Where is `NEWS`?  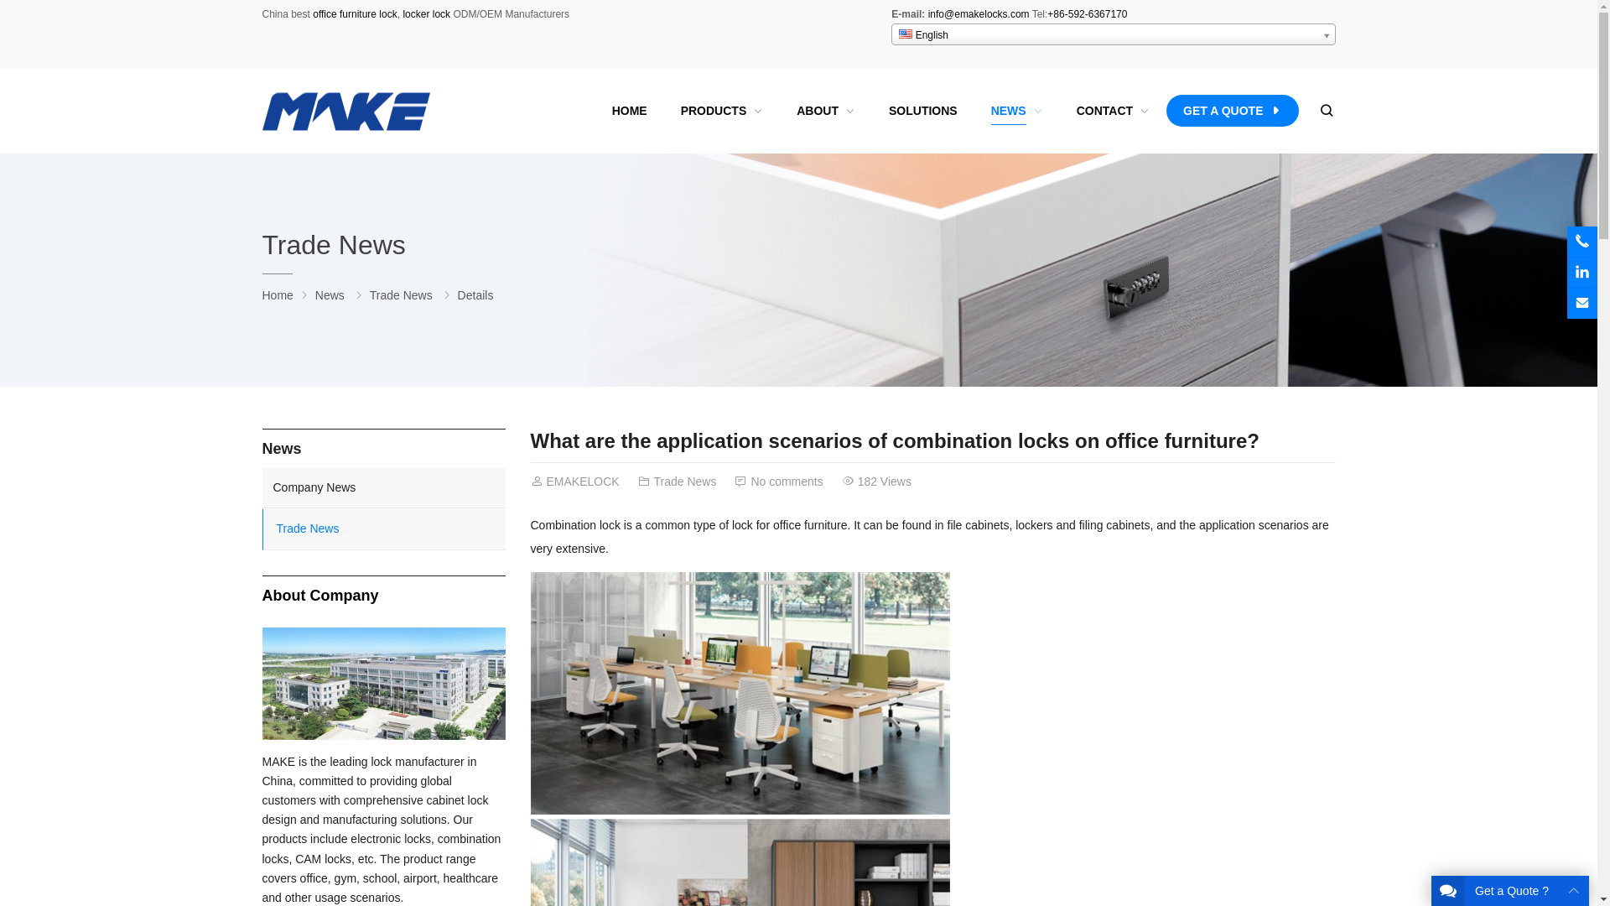
NEWS is located at coordinates (1016, 111).